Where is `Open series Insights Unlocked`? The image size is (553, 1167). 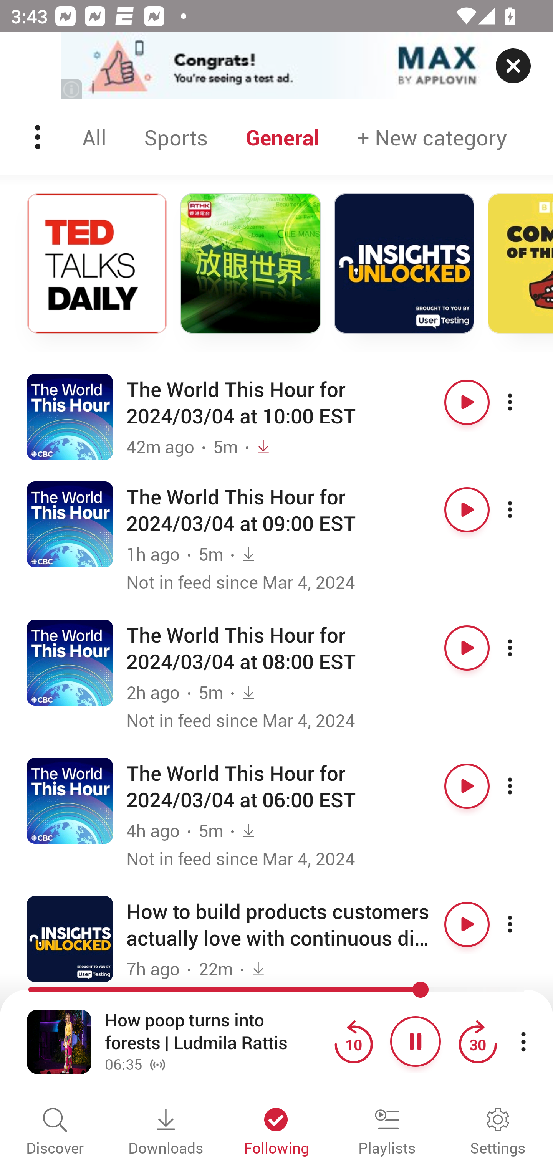 Open series Insights Unlocked is located at coordinates (70, 939).